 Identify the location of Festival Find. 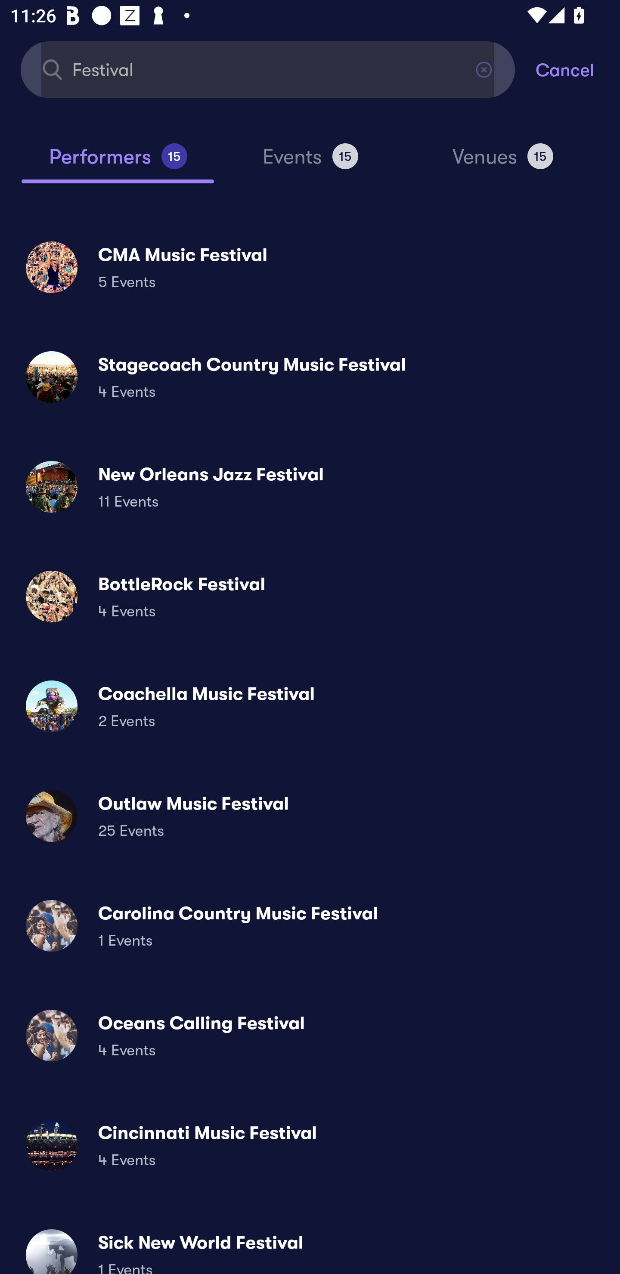
(268, 69).